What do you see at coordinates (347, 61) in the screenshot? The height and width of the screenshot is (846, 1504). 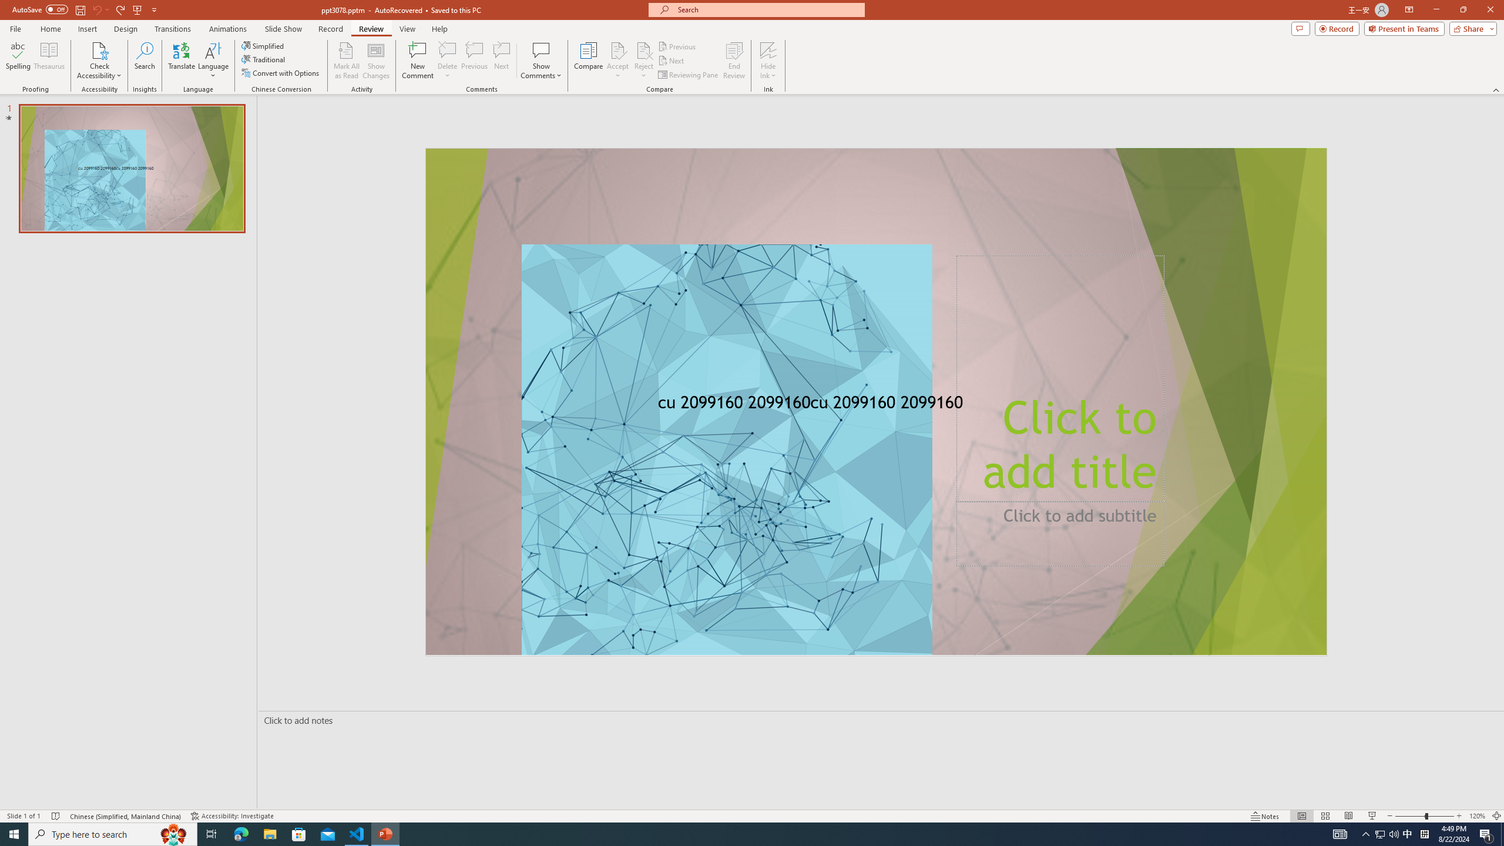 I see `Mark All as Read` at bounding box center [347, 61].